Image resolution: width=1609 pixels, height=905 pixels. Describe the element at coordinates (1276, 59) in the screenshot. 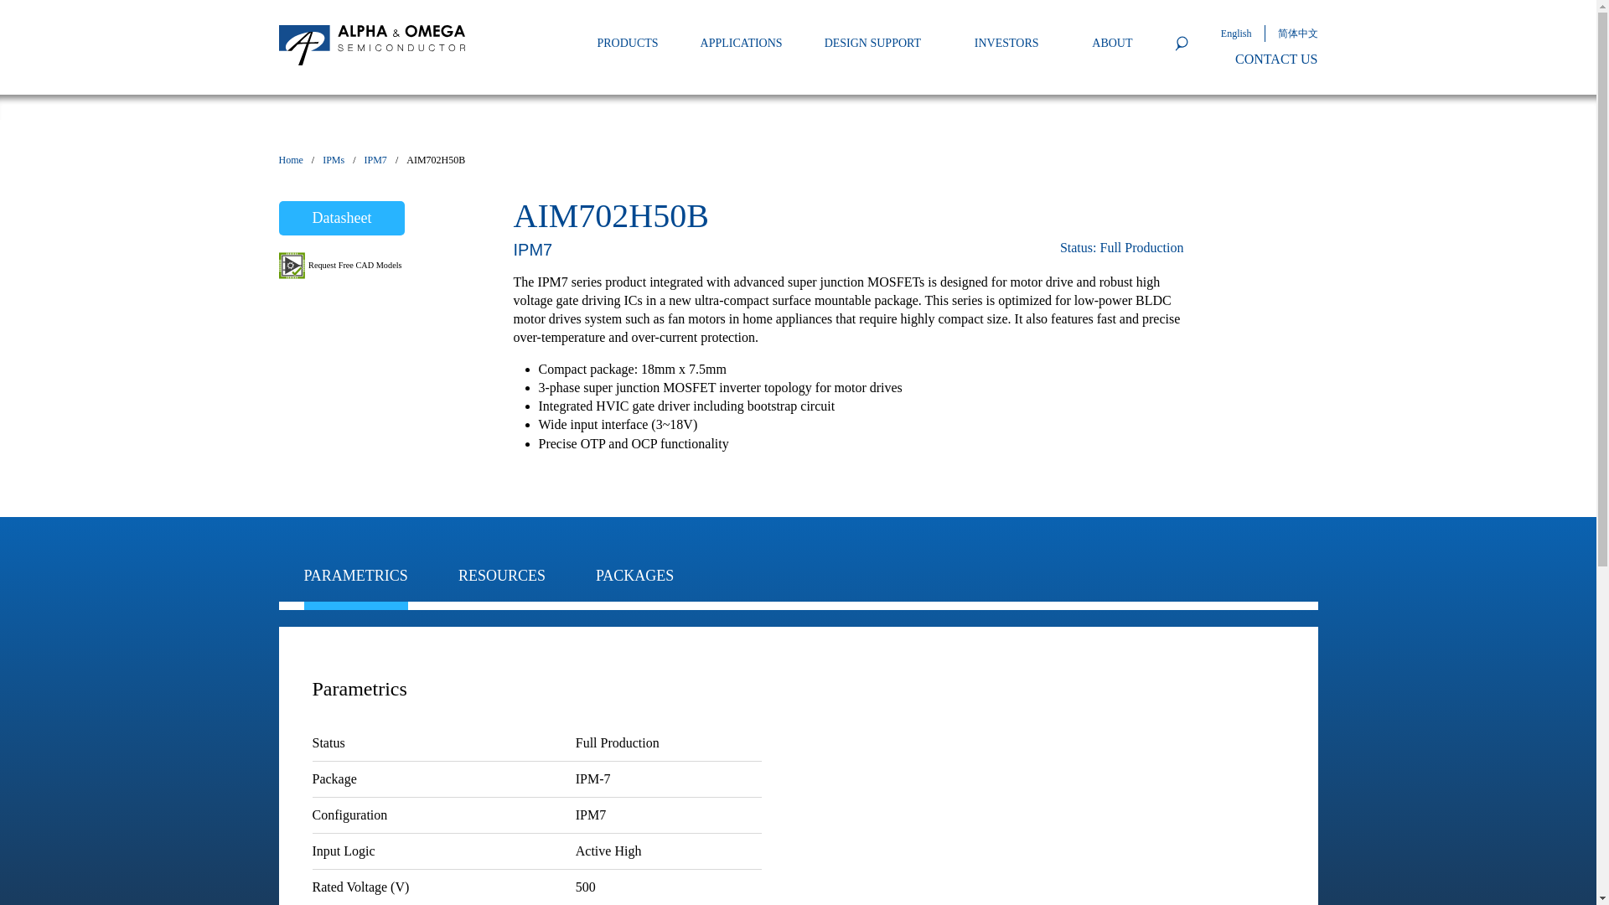

I see `CONTACT US` at that location.